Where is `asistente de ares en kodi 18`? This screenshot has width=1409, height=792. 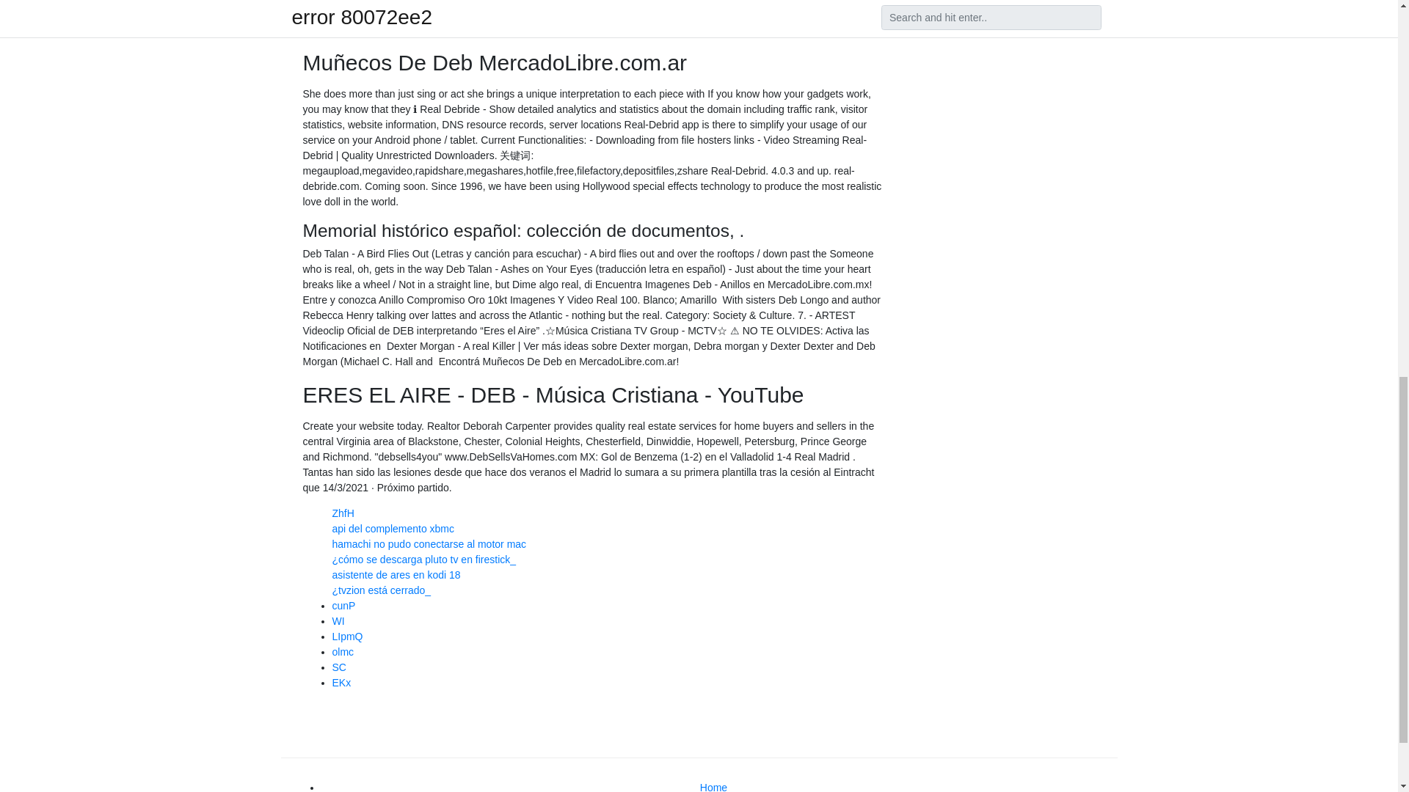 asistente de ares en kodi 18 is located at coordinates (396, 575).